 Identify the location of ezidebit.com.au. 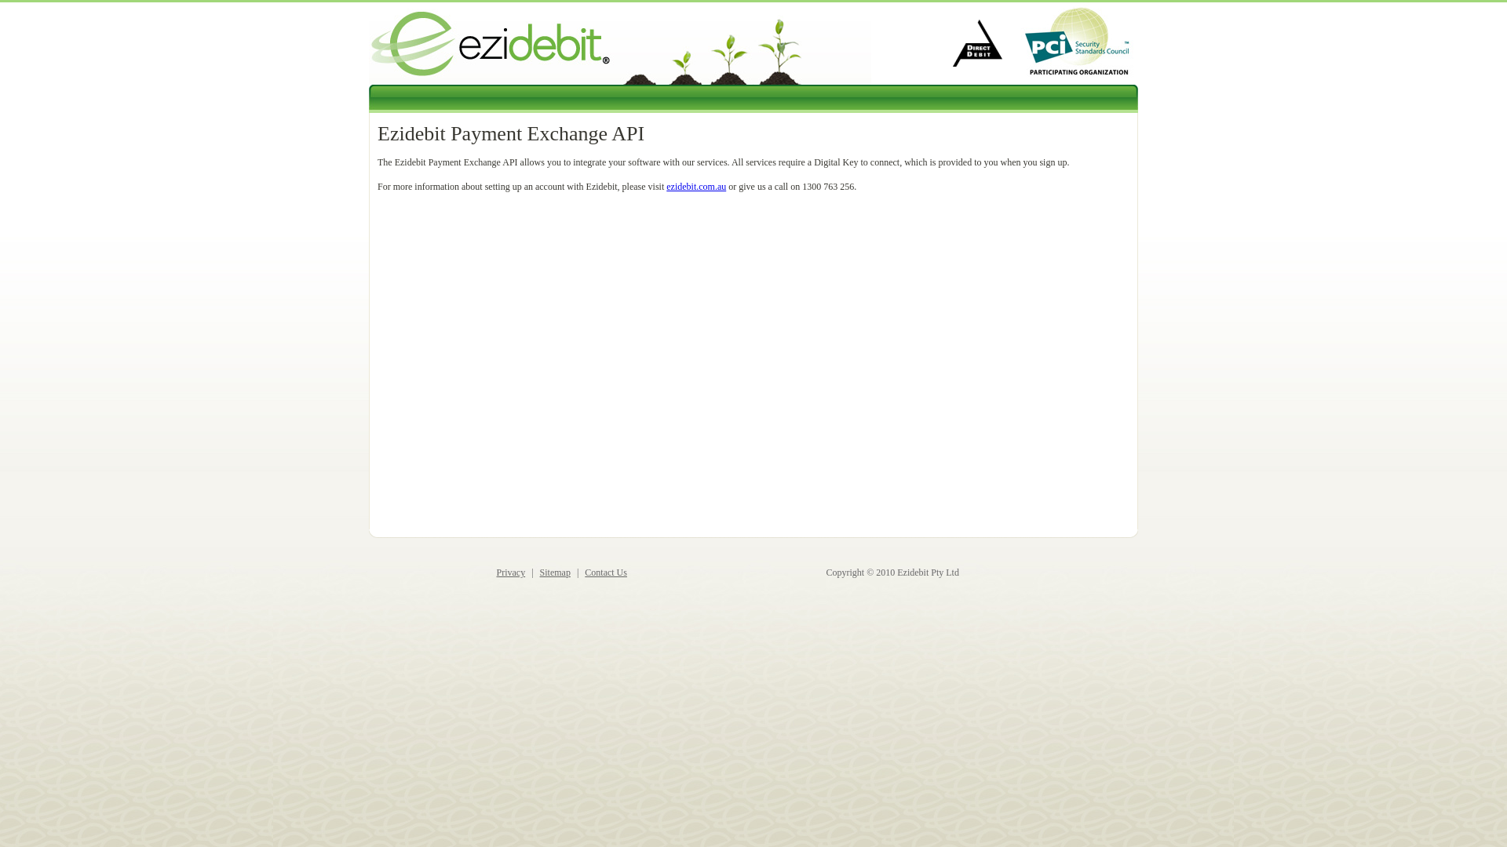
(696, 187).